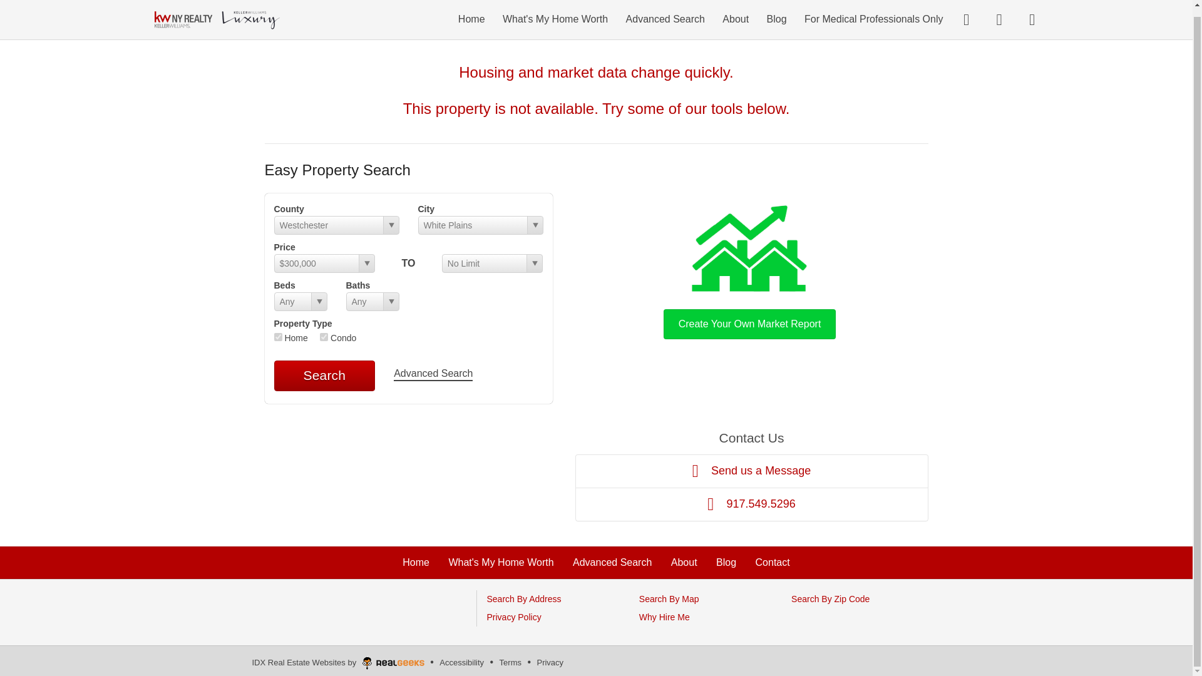 The width and height of the screenshot is (1202, 676). Describe the element at coordinates (555, 11) in the screenshot. I see `What's My Home Worth` at that location.